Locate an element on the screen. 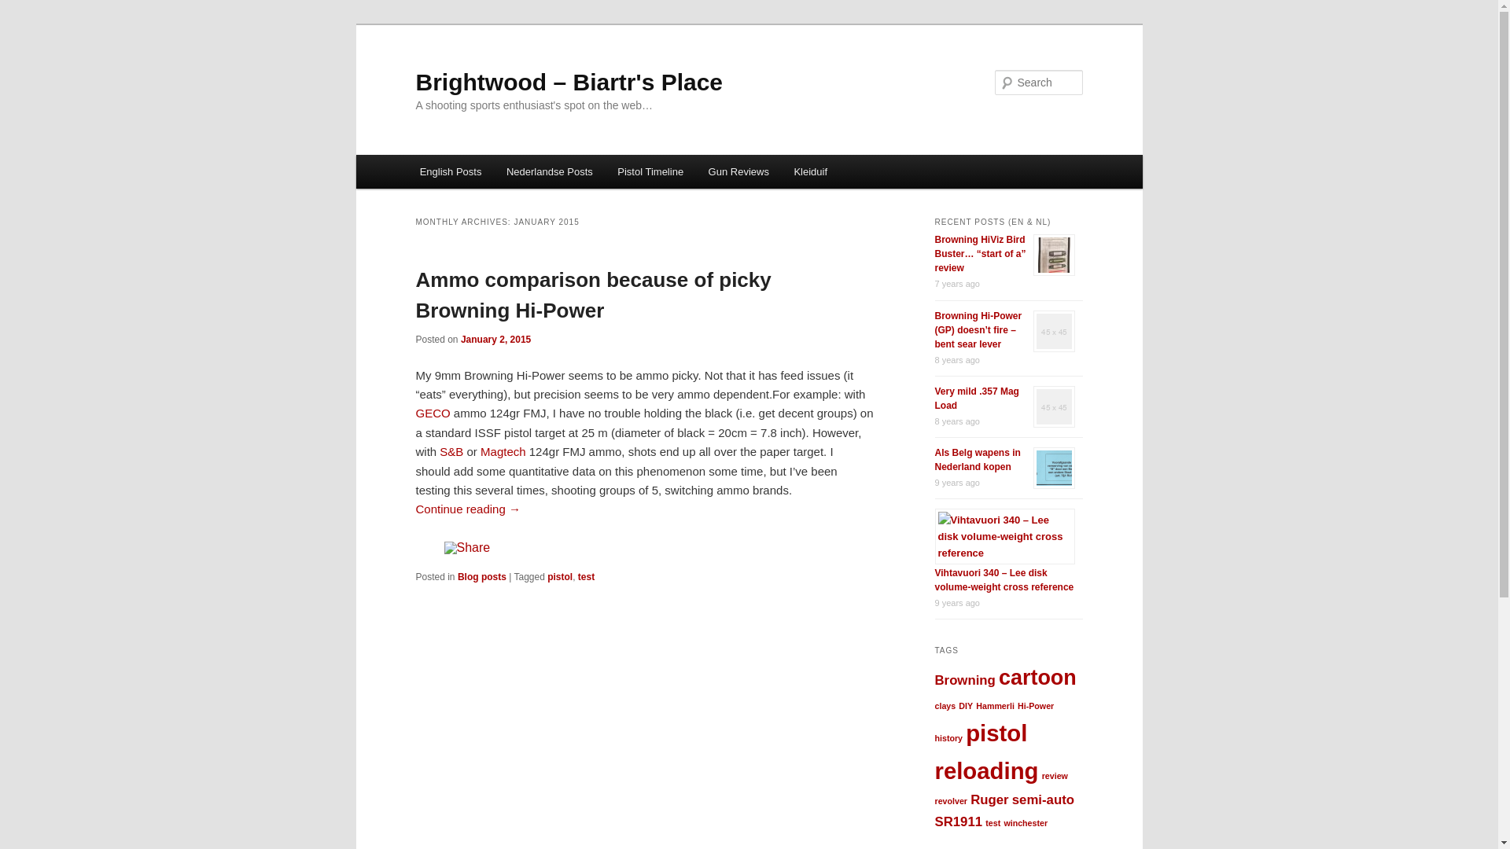 This screenshot has width=1510, height=849. Browning is located at coordinates (964, 681).